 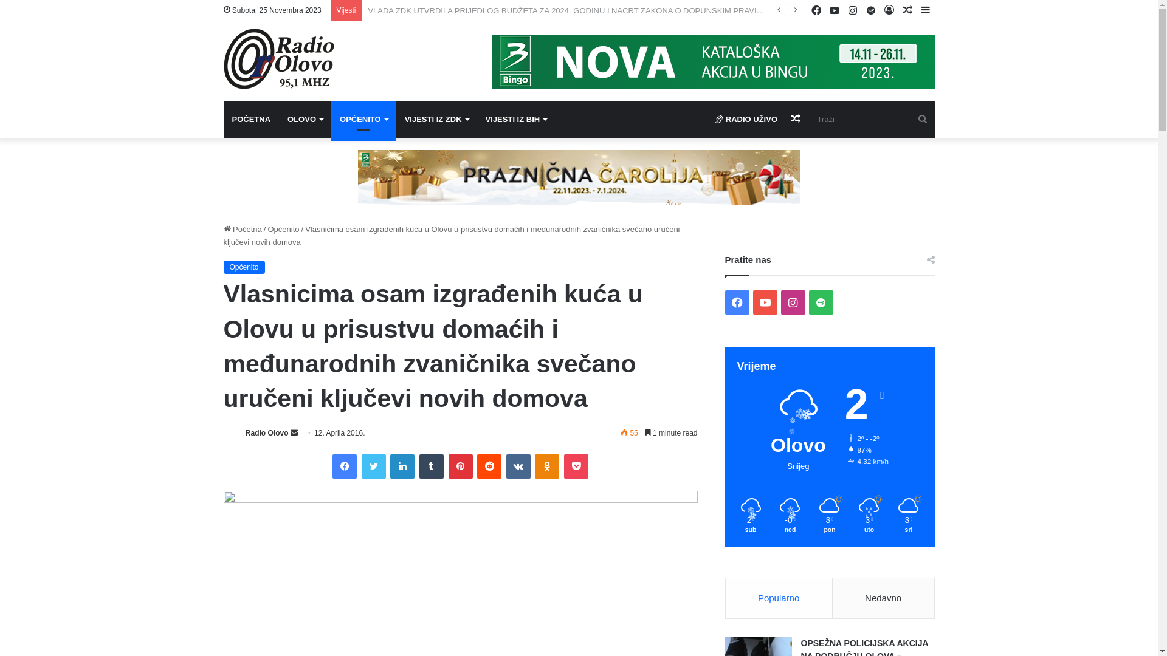 What do you see at coordinates (821, 302) in the screenshot?
I see `Spotify` at bounding box center [821, 302].